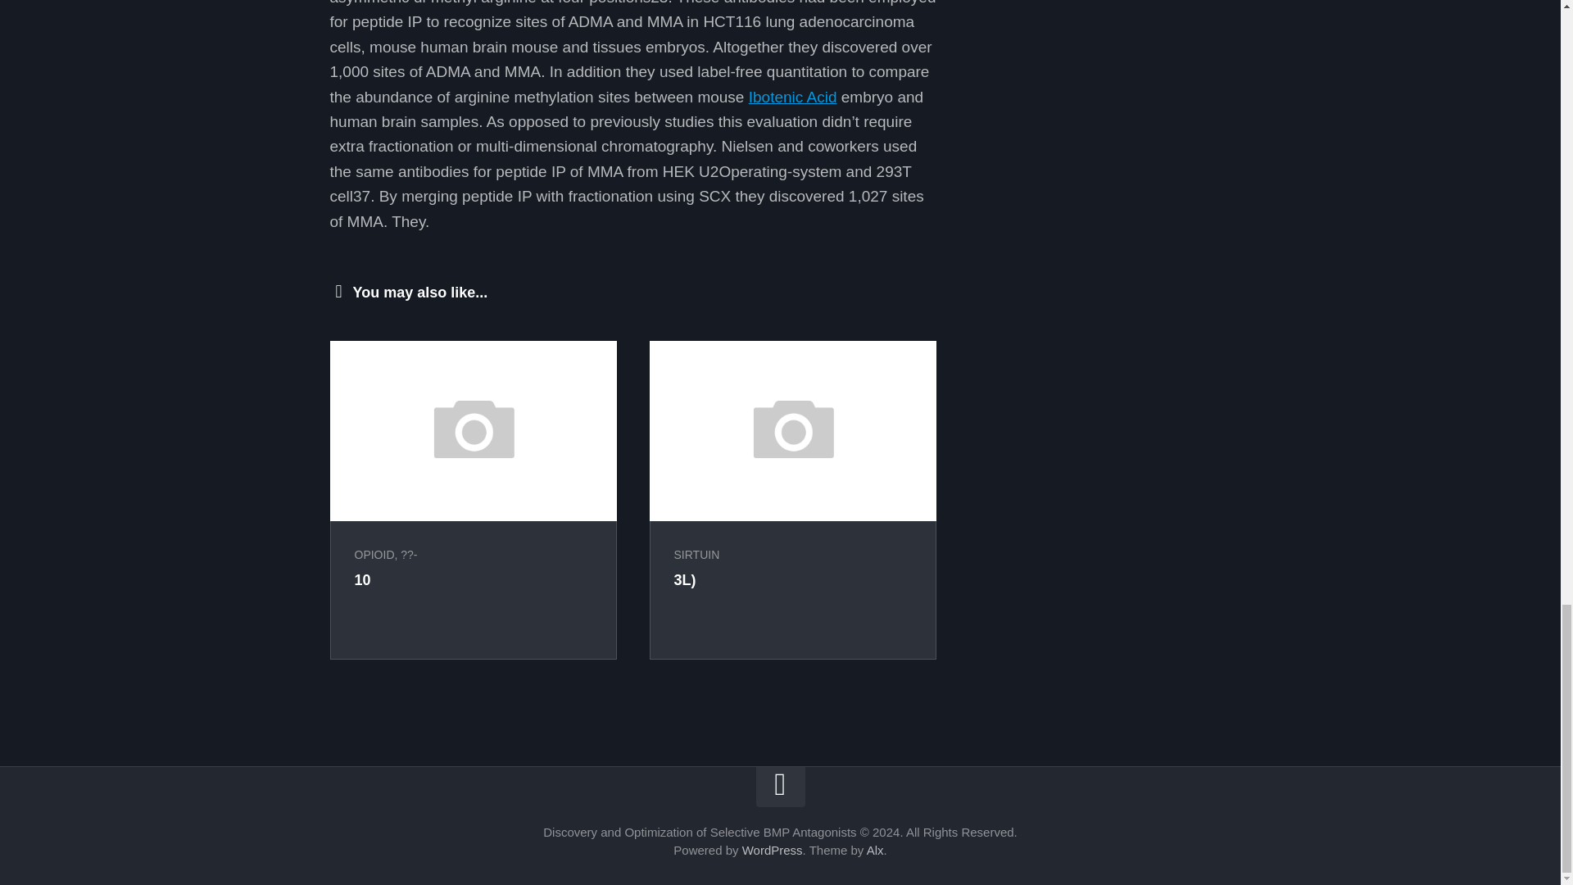  Describe the element at coordinates (772, 851) in the screenshot. I see `WordPress` at that location.